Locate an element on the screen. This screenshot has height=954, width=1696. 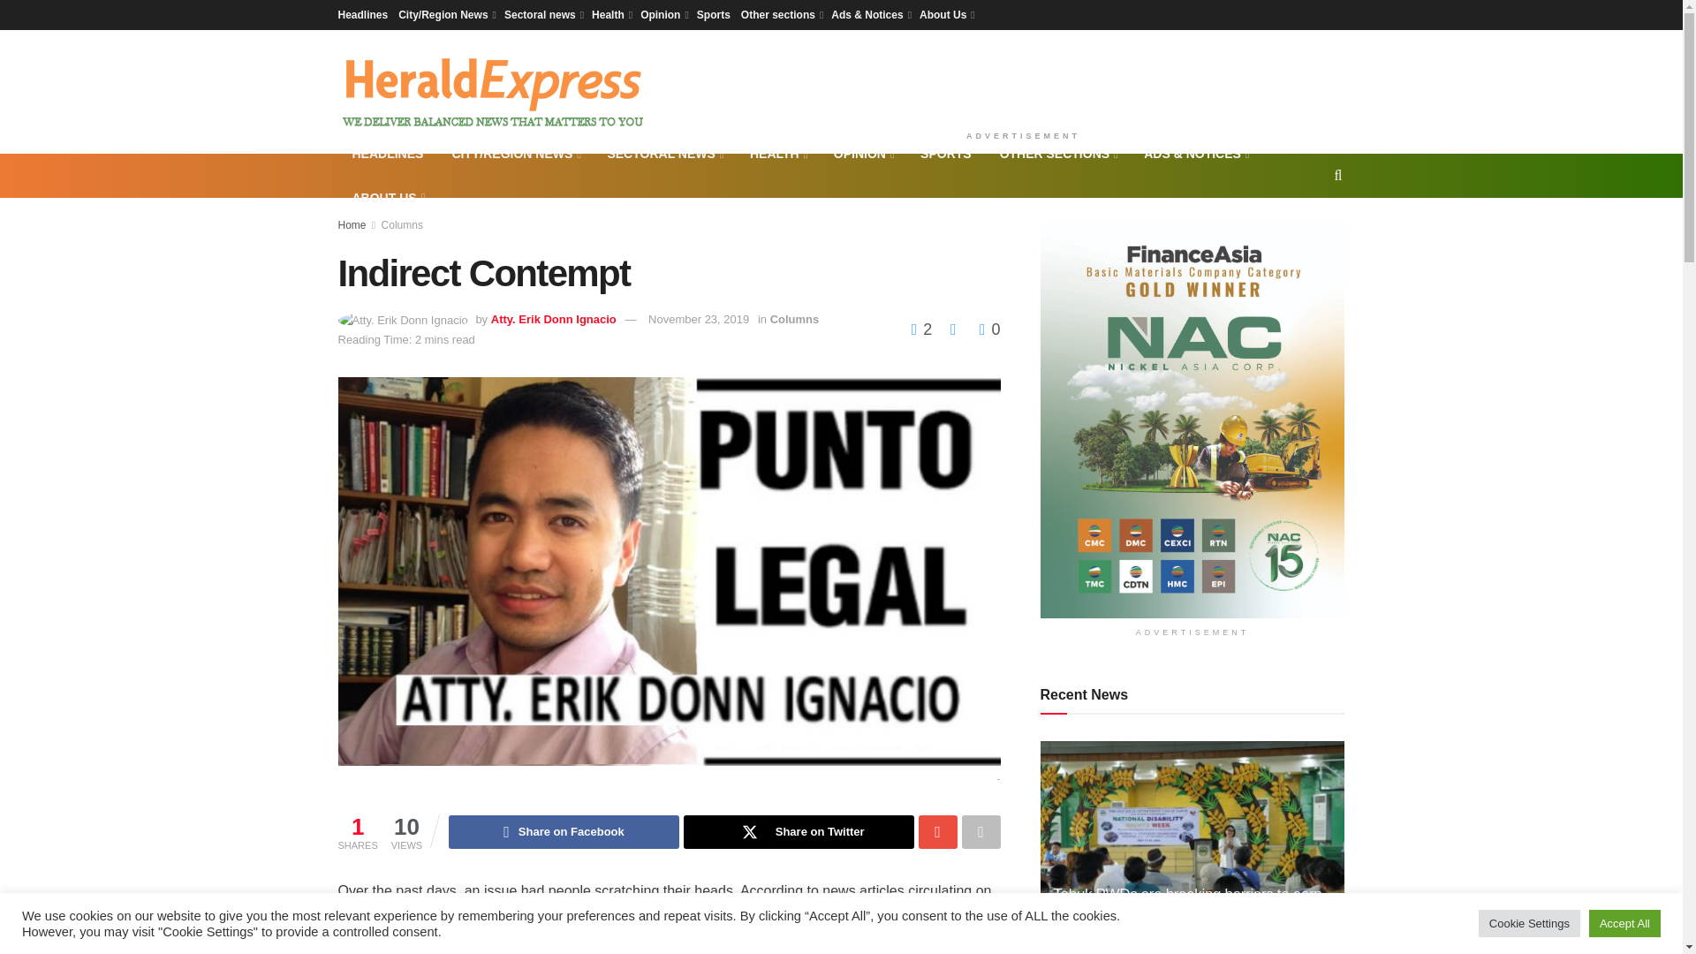
Health is located at coordinates (610, 14).